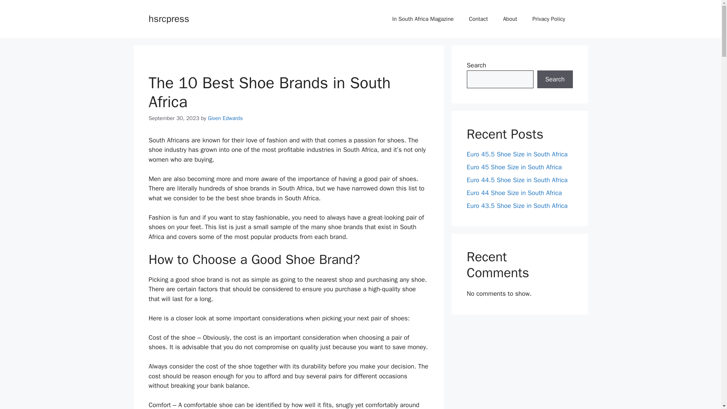 The height and width of the screenshot is (409, 727). I want to click on Euro 44.5 Shoe Size in South Africa, so click(517, 180).